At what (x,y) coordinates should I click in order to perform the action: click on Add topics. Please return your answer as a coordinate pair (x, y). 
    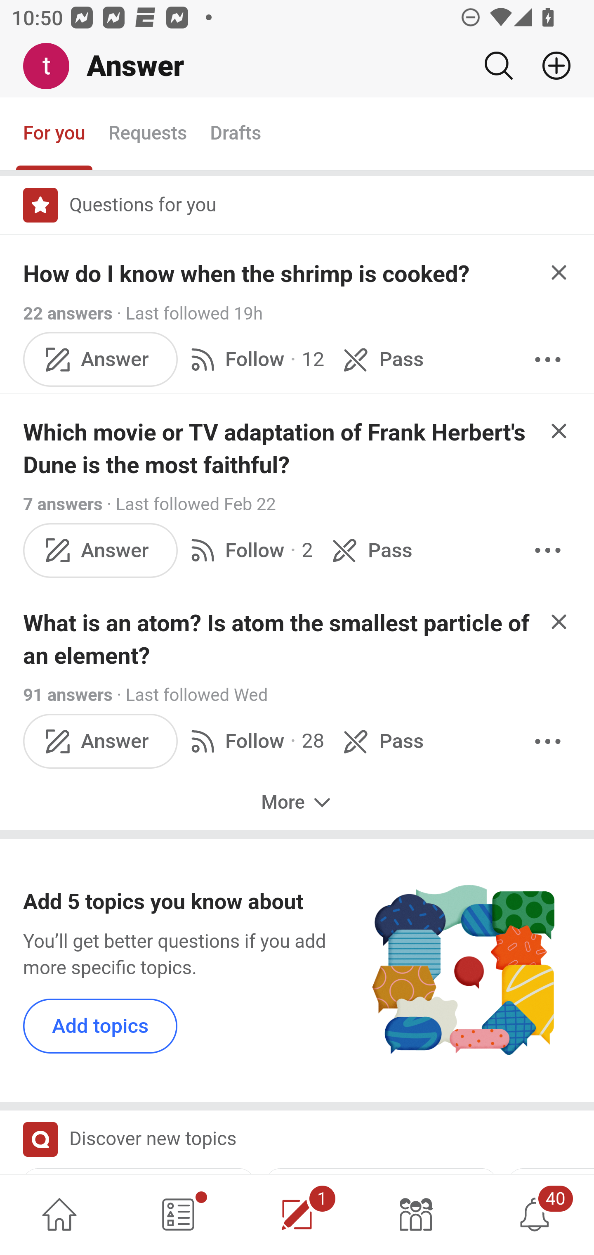
    Looking at the image, I should click on (101, 1025).